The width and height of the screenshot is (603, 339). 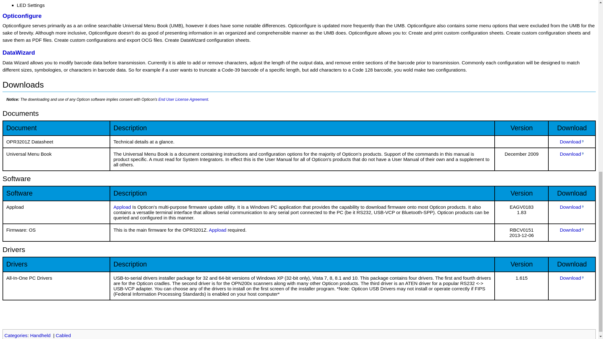 What do you see at coordinates (19, 52) in the screenshot?
I see `DataWizard` at bounding box center [19, 52].